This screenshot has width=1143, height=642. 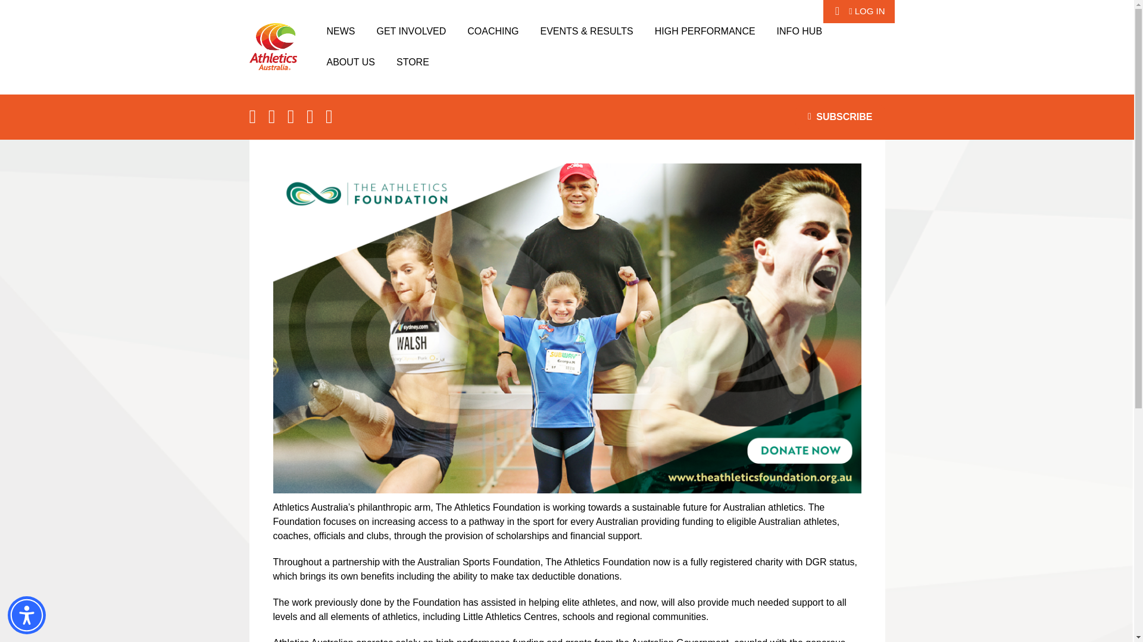 I want to click on NEWS, so click(x=341, y=30).